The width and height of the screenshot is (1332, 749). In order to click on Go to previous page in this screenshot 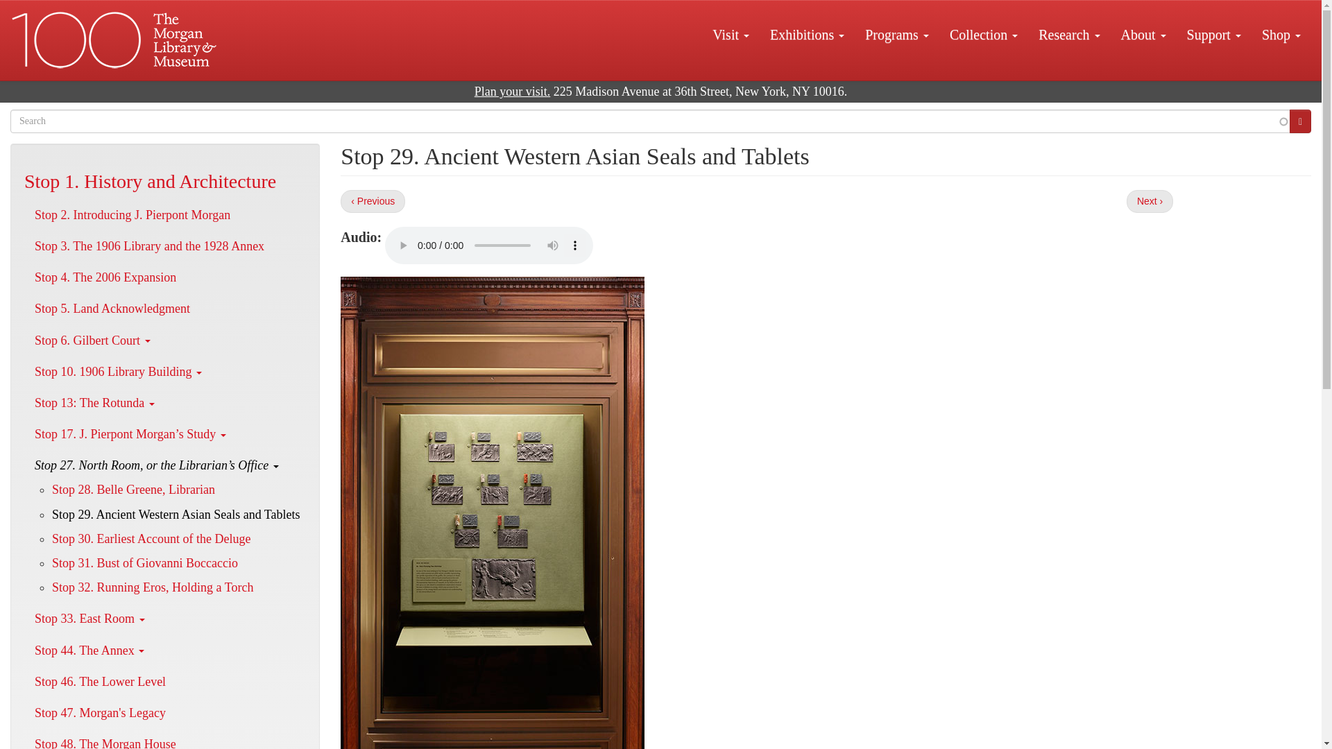, I will do `click(373, 201)`.